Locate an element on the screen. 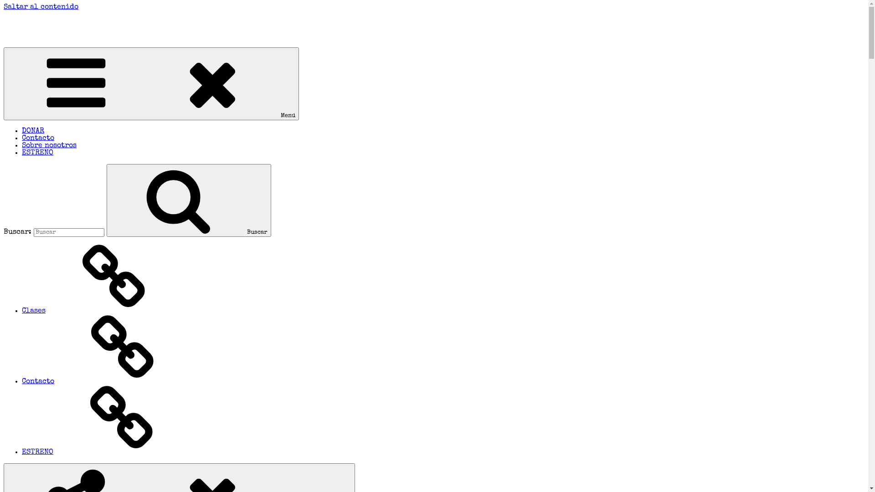 The width and height of the screenshot is (875, 492). Saltar al contenido is located at coordinates (41, 7).